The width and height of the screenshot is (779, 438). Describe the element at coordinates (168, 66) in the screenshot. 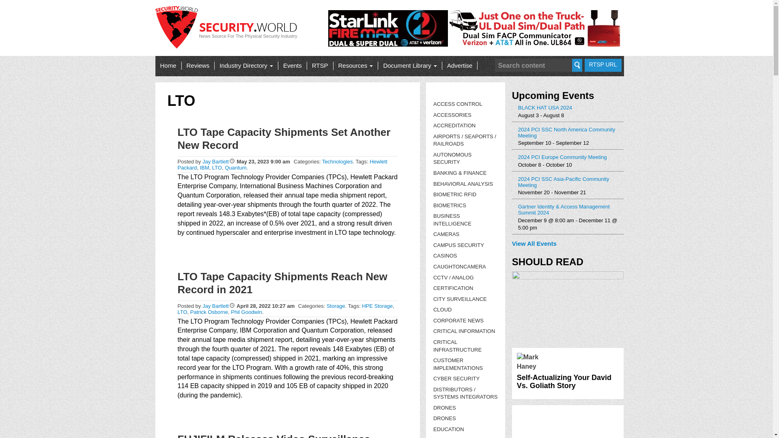

I see `Home` at that location.